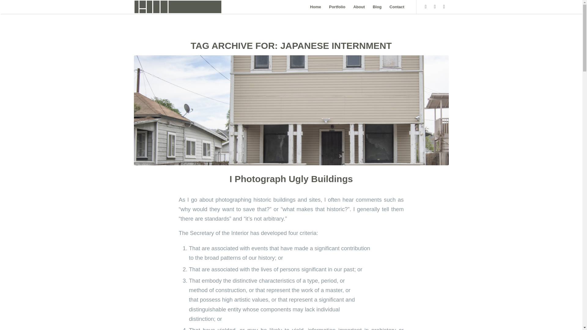 The height and width of the screenshot is (330, 587). What do you see at coordinates (337, 7) in the screenshot?
I see `Portfolio` at bounding box center [337, 7].